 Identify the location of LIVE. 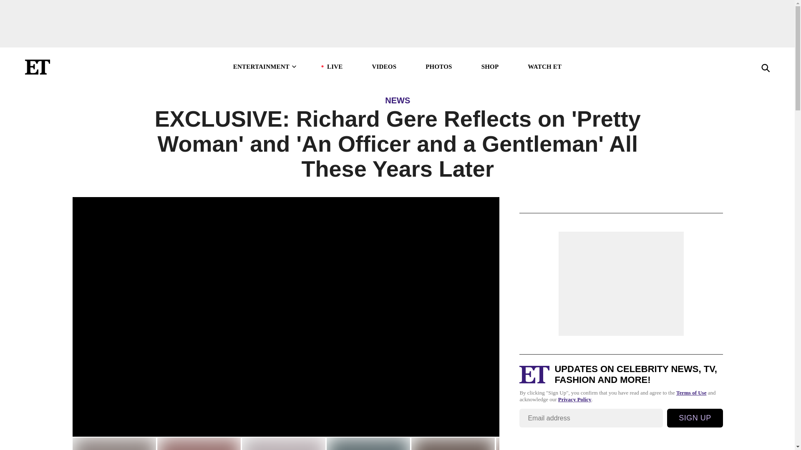
(335, 66).